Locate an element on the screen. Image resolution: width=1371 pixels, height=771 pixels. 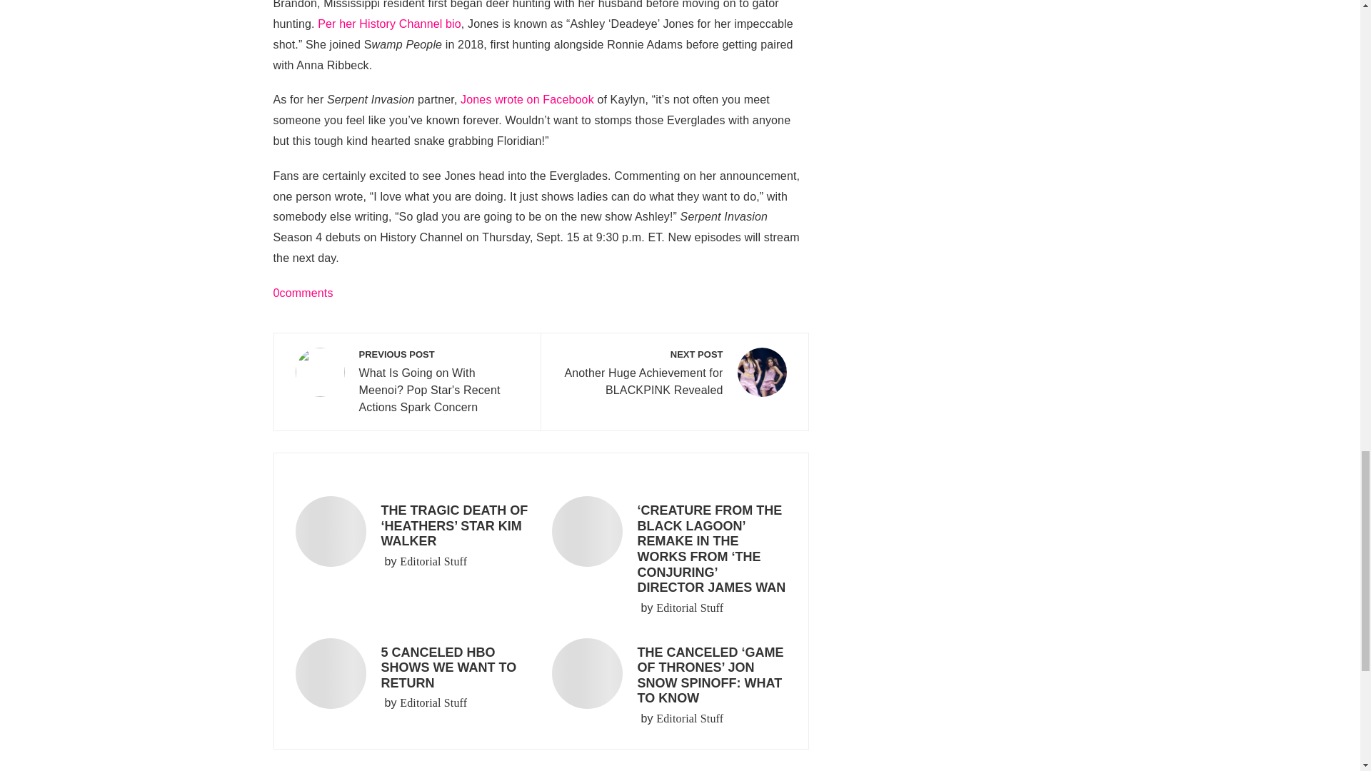
Editorial Stuff is located at coordinates (690, 608).